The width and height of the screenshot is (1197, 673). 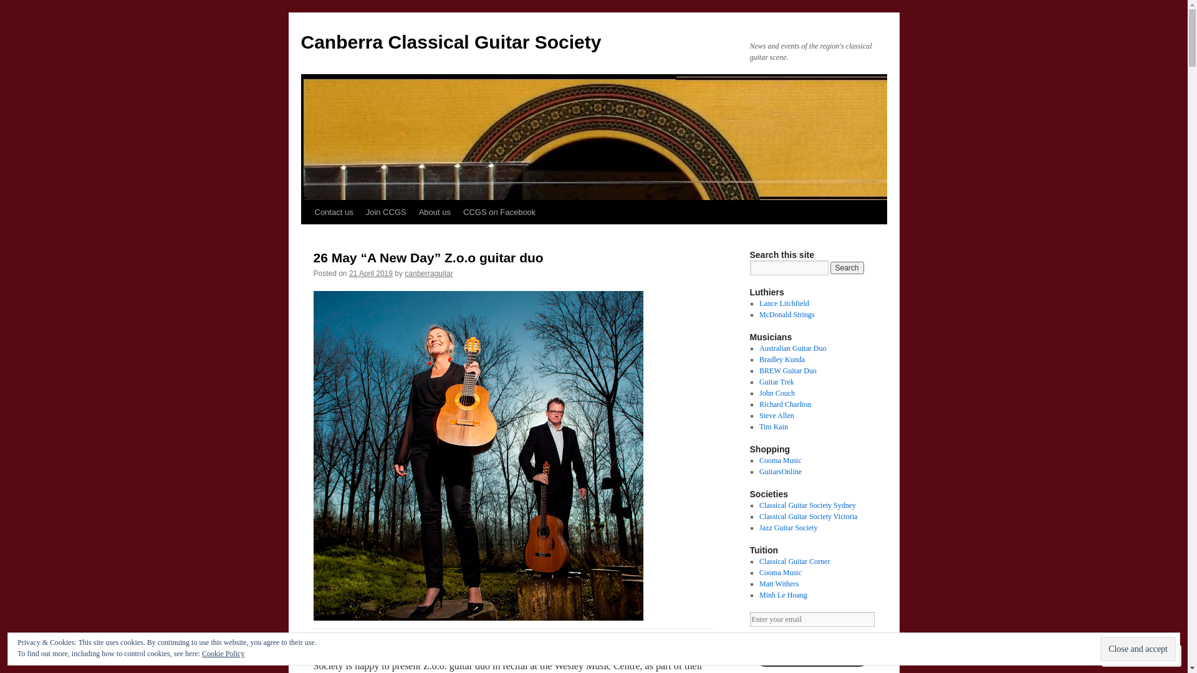 What do you see at coordinates (787, 315) in the screenshot?
I see `McDonald Strings` at bounding box center [787, 315].